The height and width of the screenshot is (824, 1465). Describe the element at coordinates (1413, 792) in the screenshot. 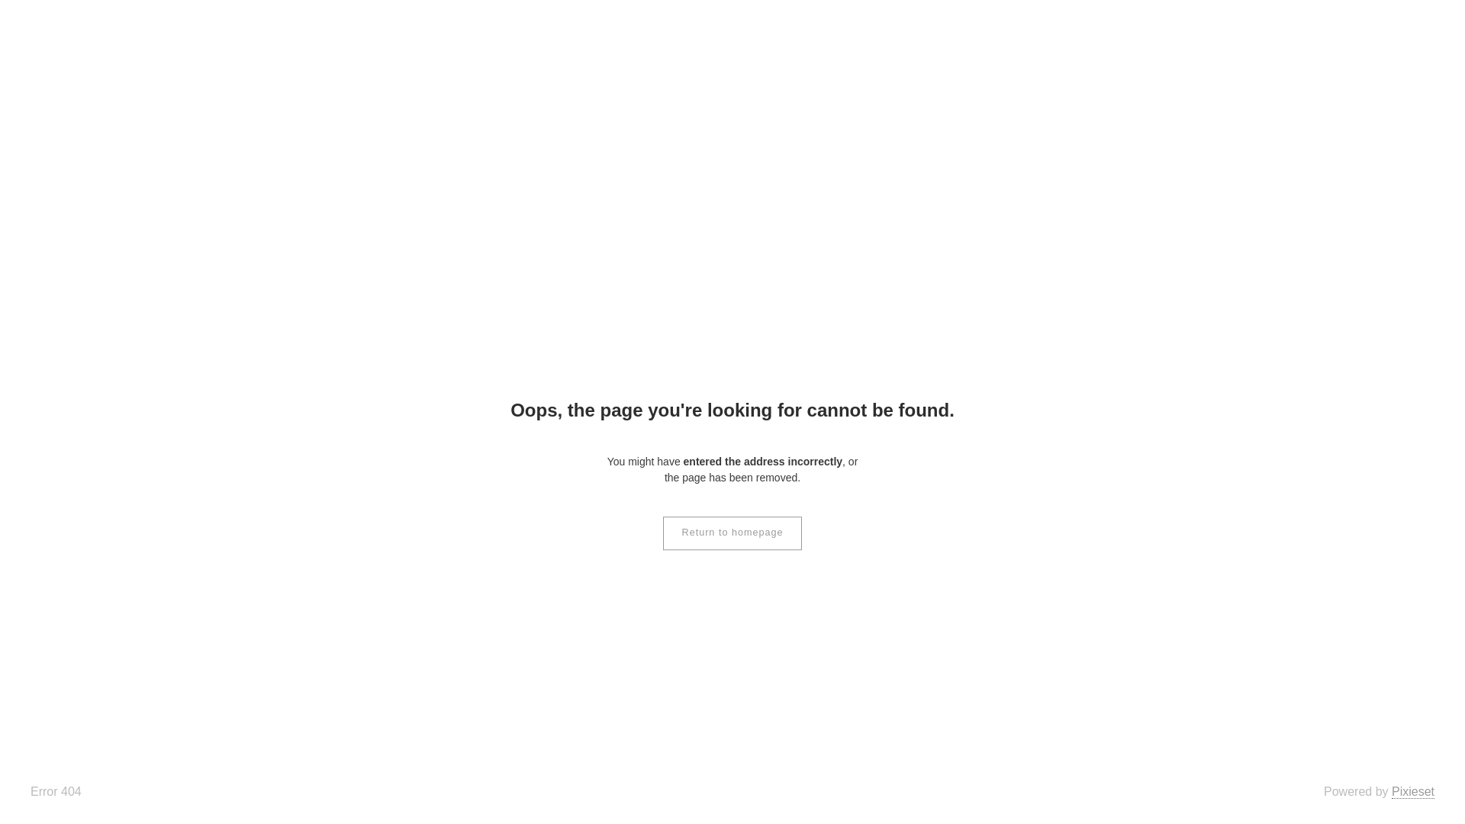

I see `Pixieset` at that location.